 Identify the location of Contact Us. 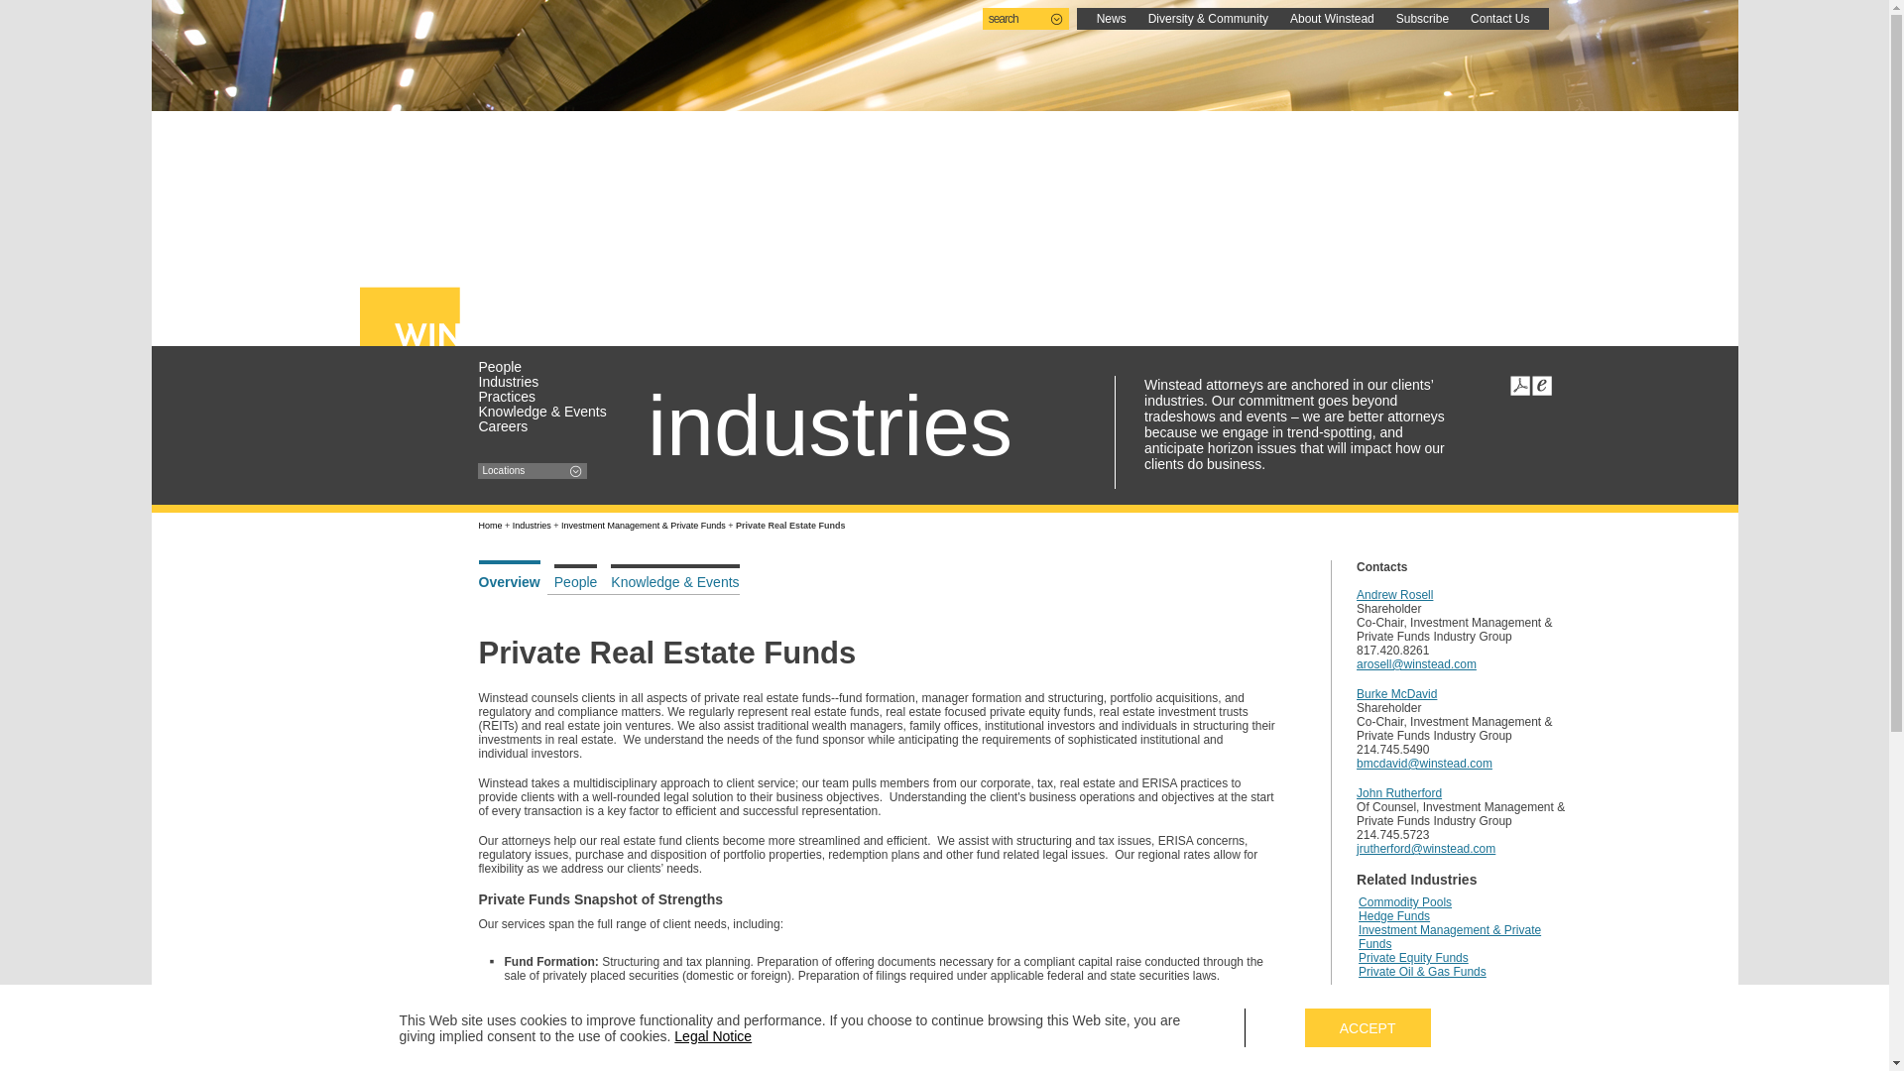
(1499, 18).